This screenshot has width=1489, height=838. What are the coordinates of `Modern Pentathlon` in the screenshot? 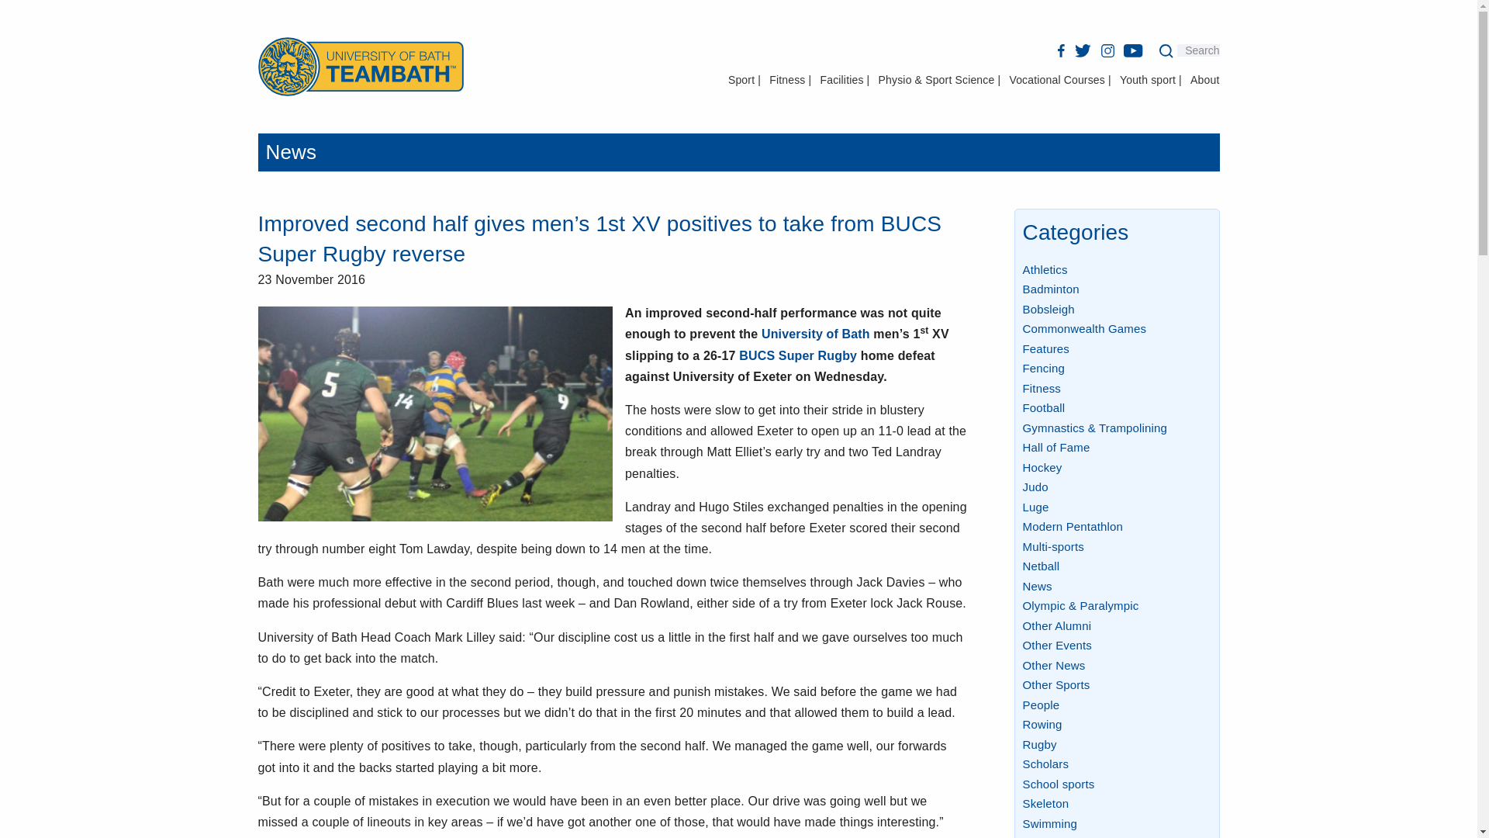 It's located at (1072, 526).